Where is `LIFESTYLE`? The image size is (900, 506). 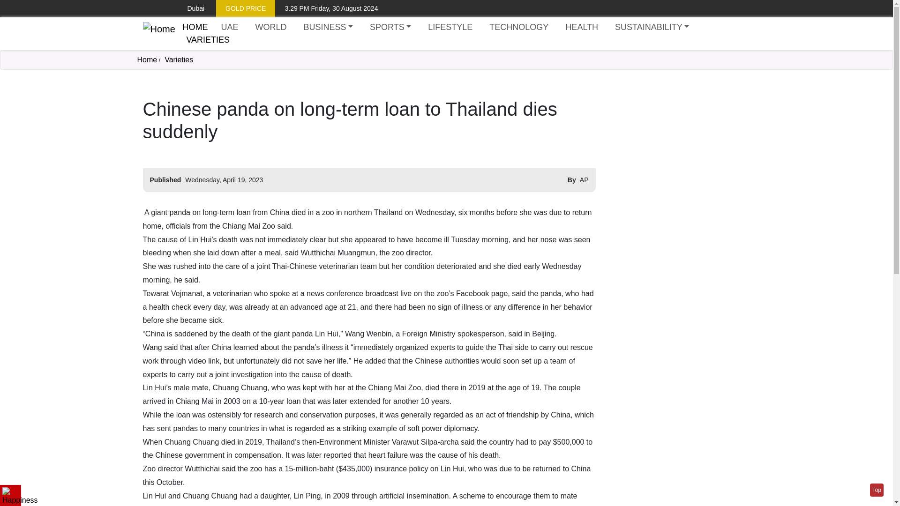 LIFESTYLE is located at coordinates (450, 27).